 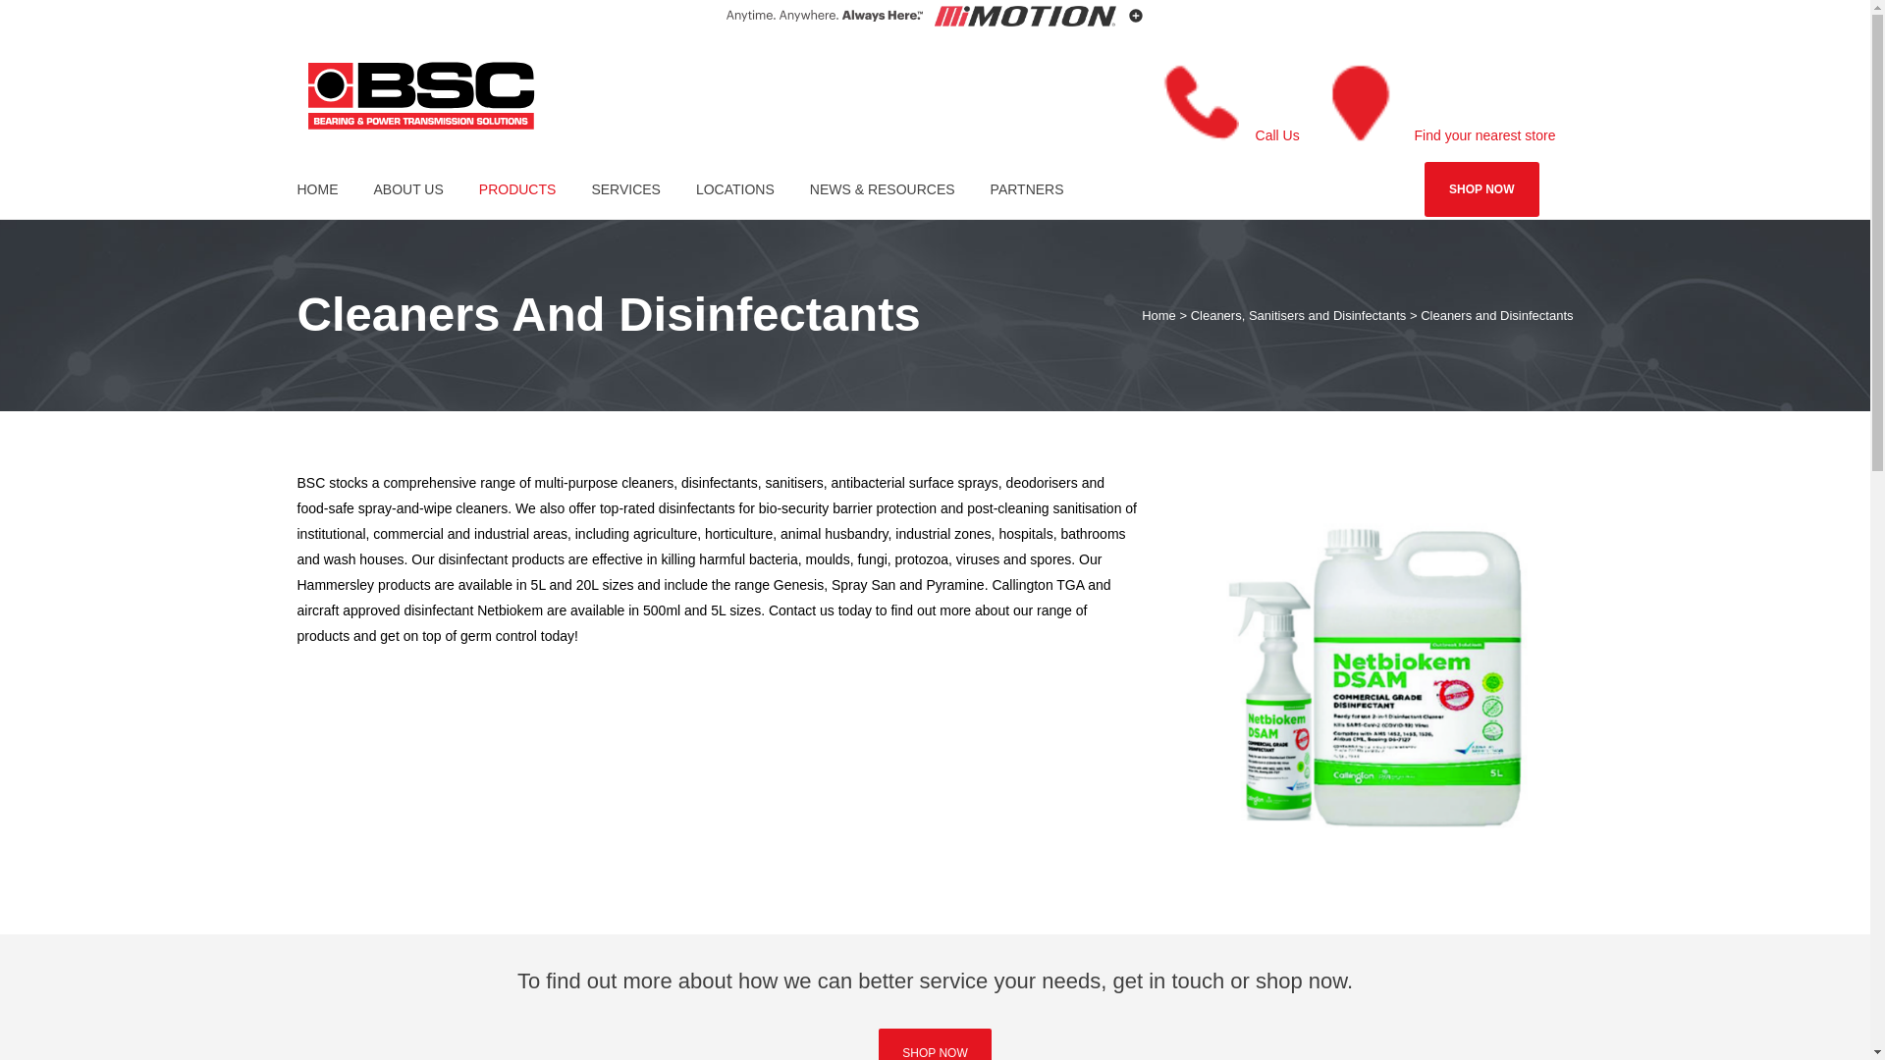 I want to click on Cleaners and Disenfectants, so click(x=1369, y=673).